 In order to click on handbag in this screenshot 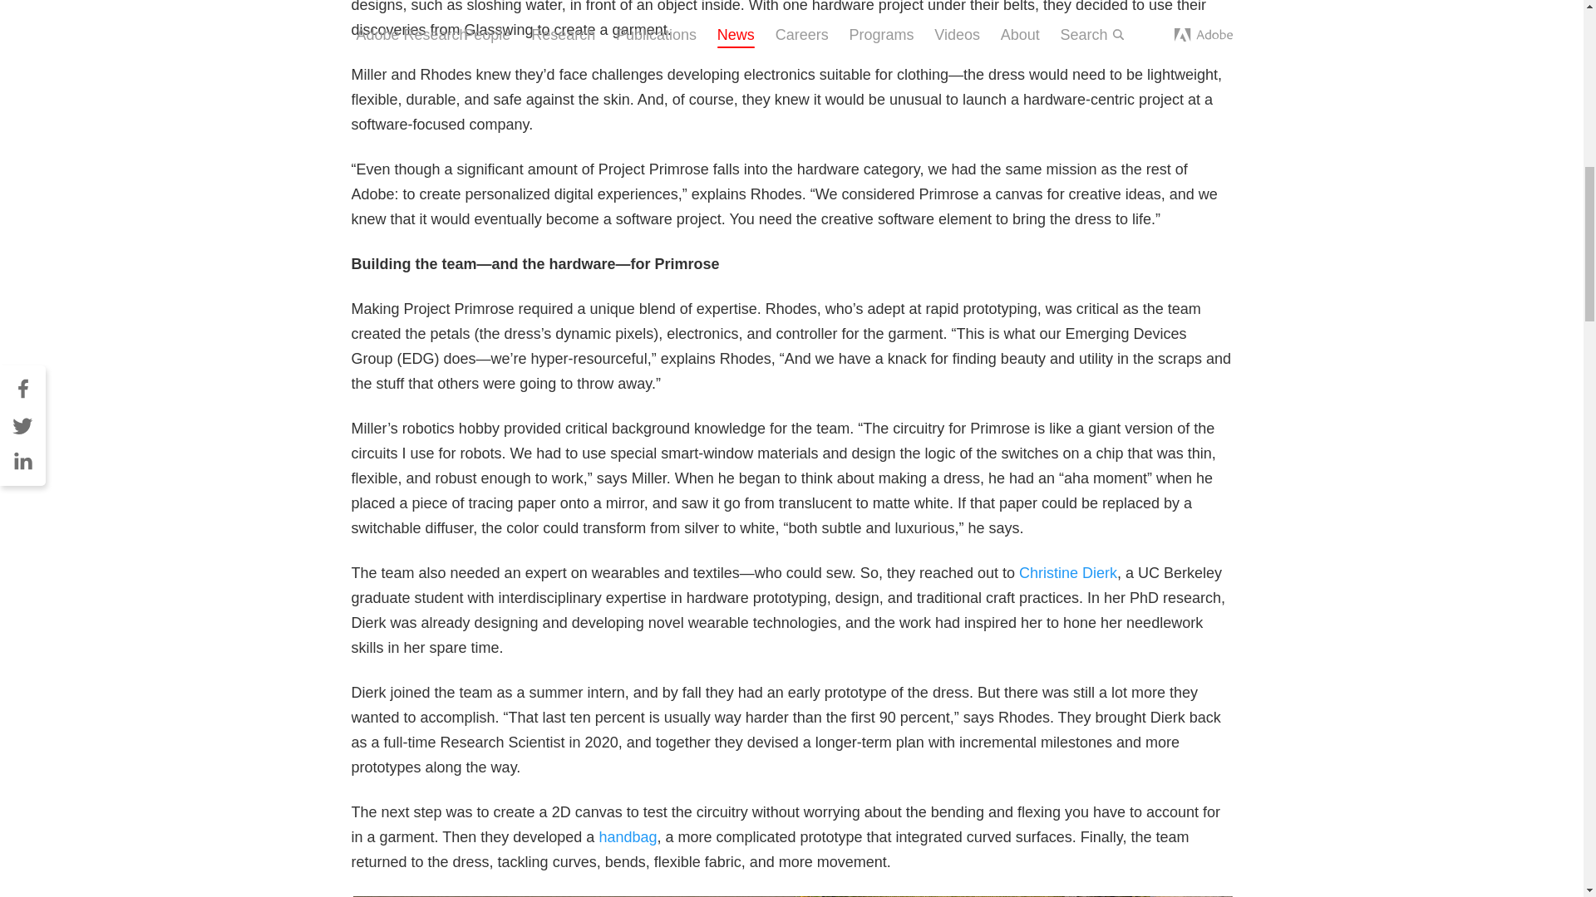, I will do `click(627, 837)`.